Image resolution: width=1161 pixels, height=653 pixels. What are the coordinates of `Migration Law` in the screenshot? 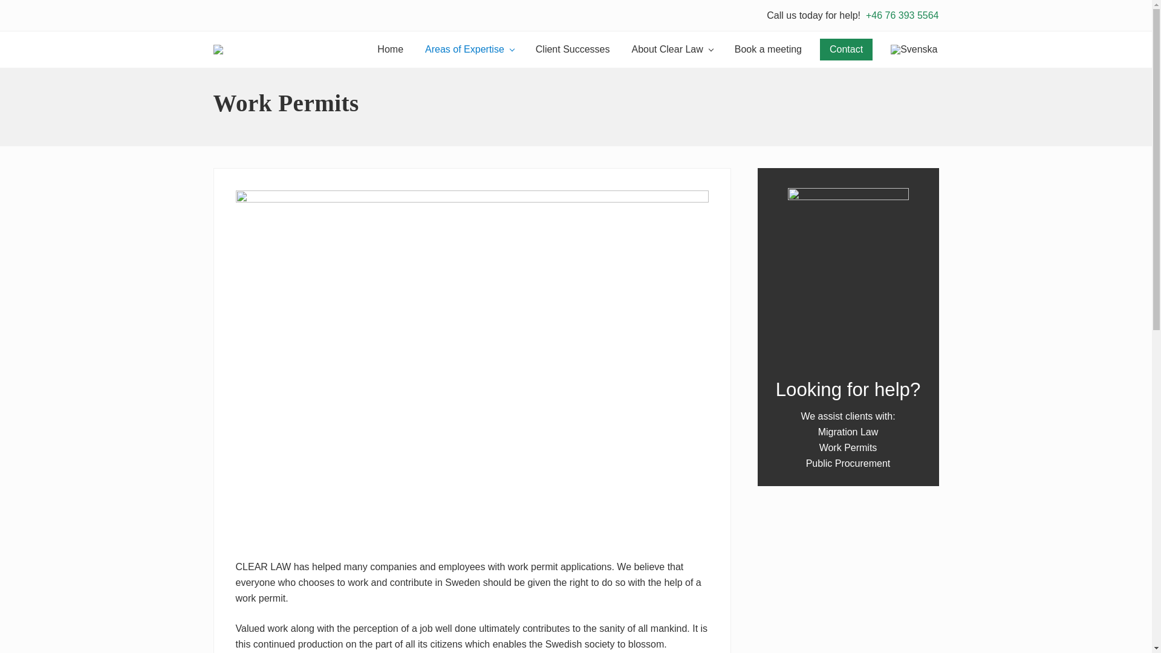 It's located at (848, 432).